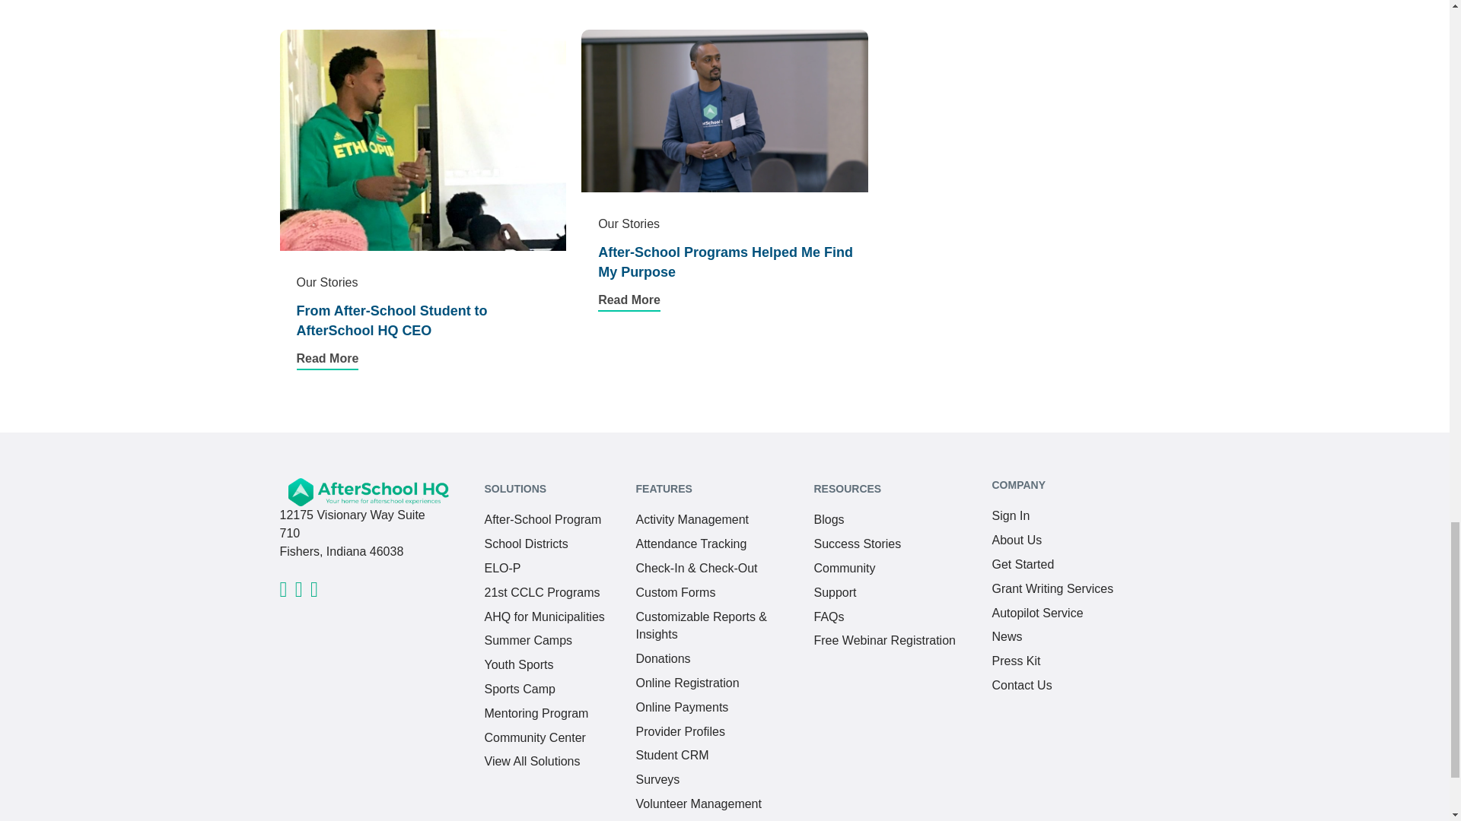 The image size is (1461, 821). Describe the element at coordinates (314, 593) in the screenshot. I see `attachment-5ffdbbfe9ecea8262e80a286` at that location.